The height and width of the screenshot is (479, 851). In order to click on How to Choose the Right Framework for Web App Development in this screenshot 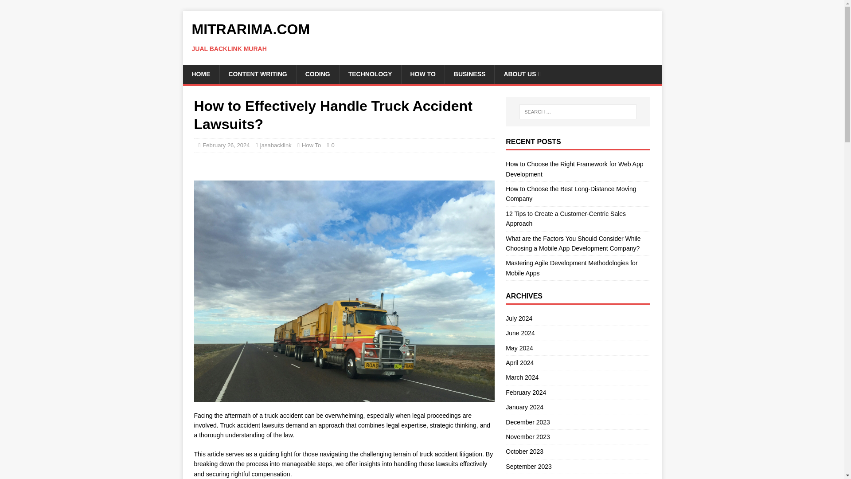, I will do `click(574, 169)`.